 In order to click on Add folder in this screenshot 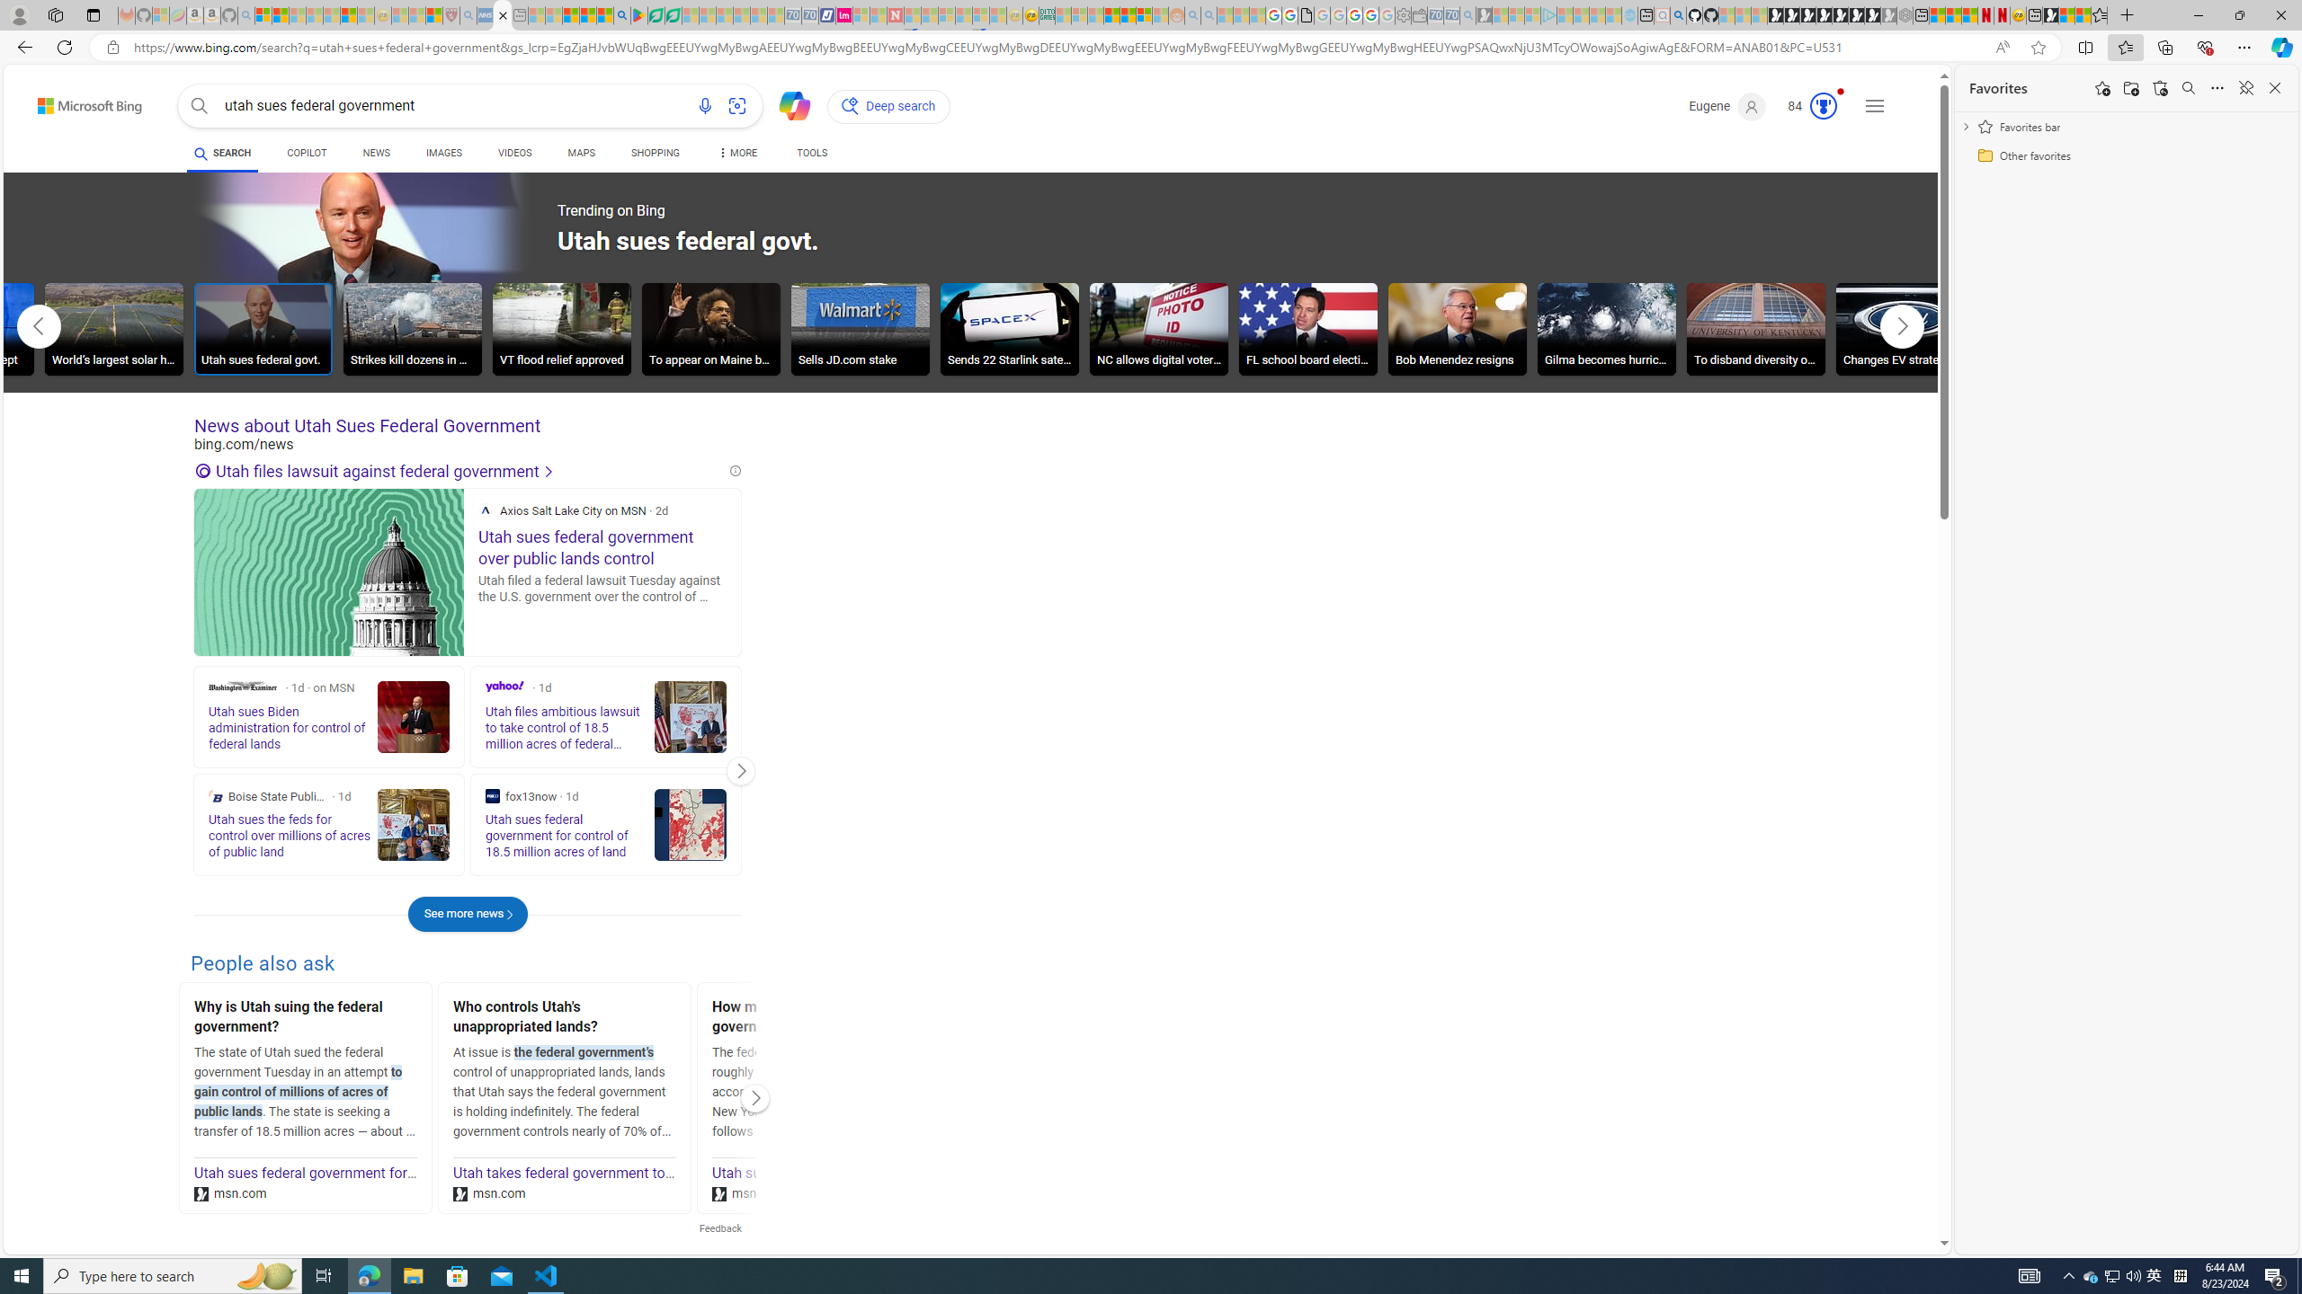, I will do `click(2130, 88)`.